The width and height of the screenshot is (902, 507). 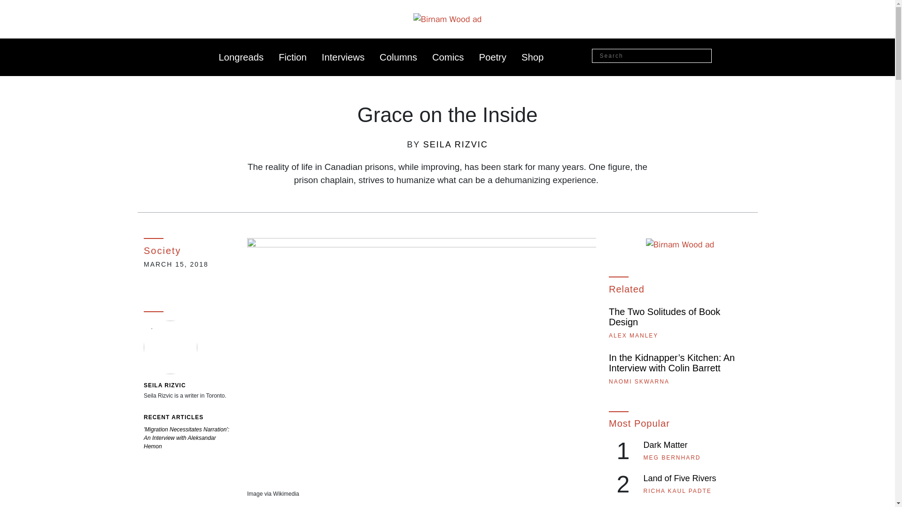 I want to click on Dark Matter, so click(x=665, y=445).